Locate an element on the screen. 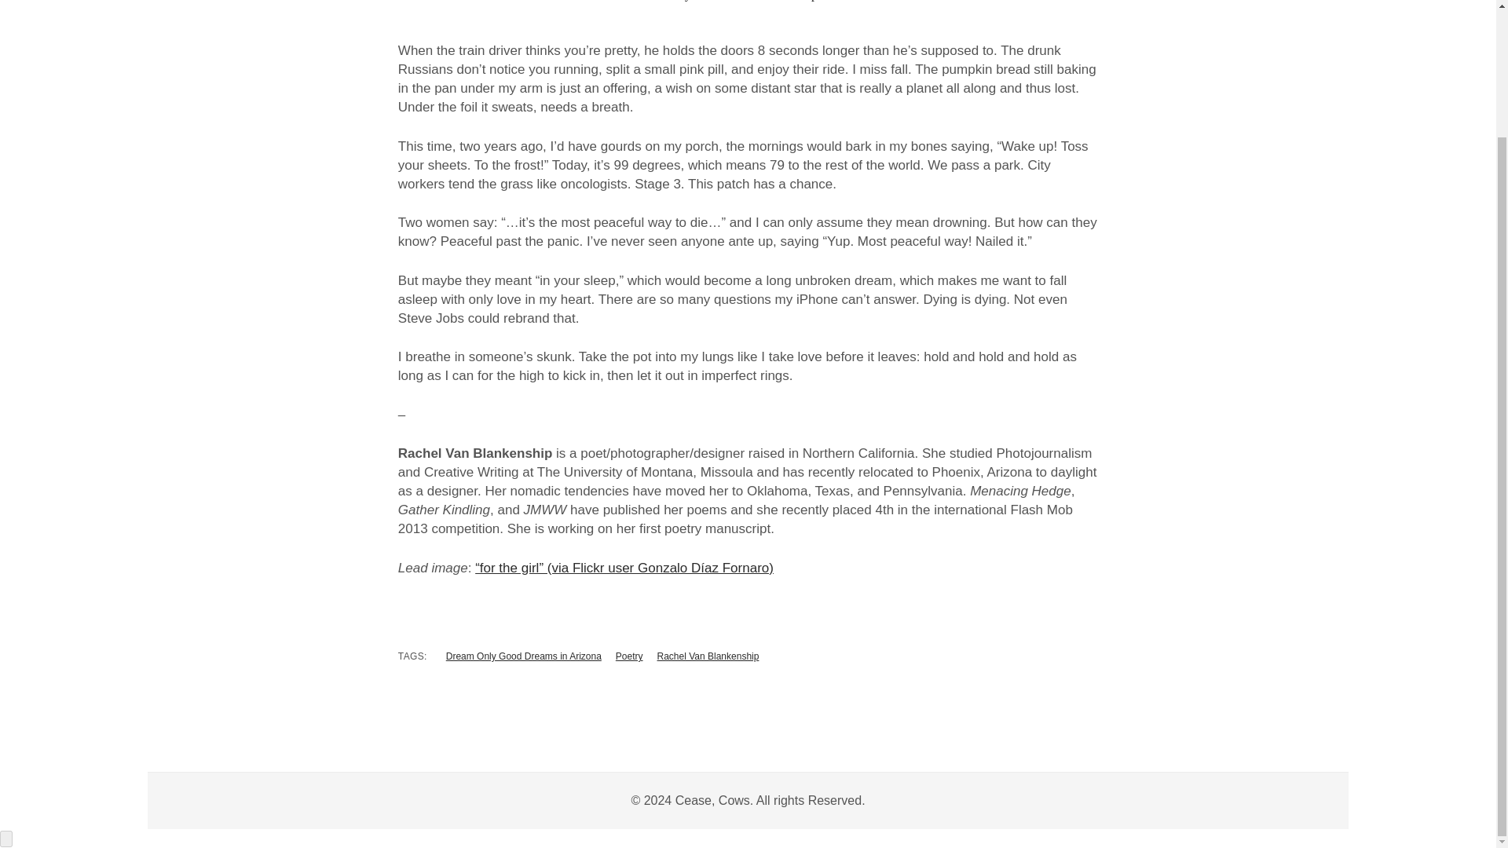 This screenshot has height=848, width=1508. Scroll to the top is located at coordinates (6, 839).